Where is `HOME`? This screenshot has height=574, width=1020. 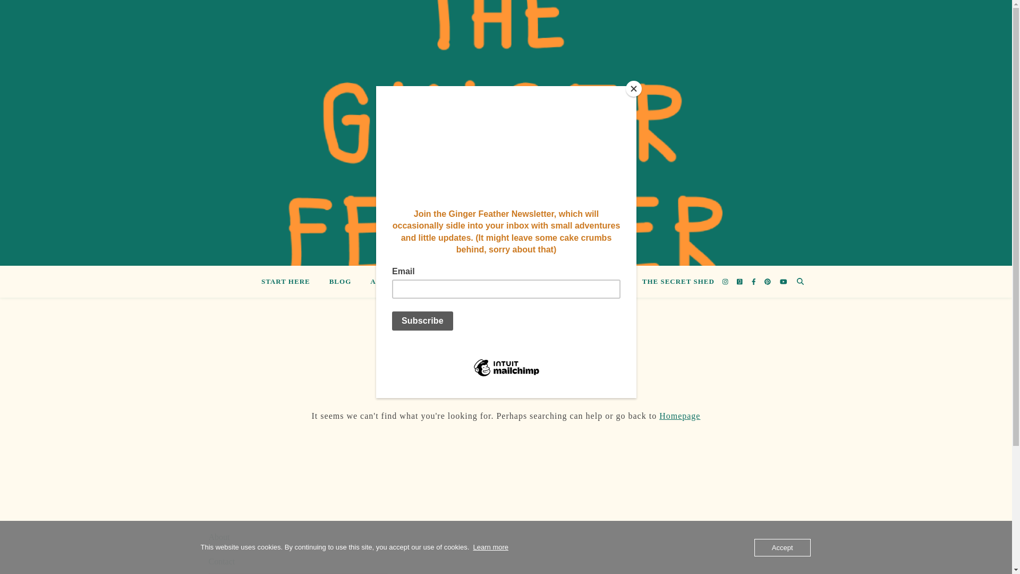
HOME is located at coordinates (432, 282).